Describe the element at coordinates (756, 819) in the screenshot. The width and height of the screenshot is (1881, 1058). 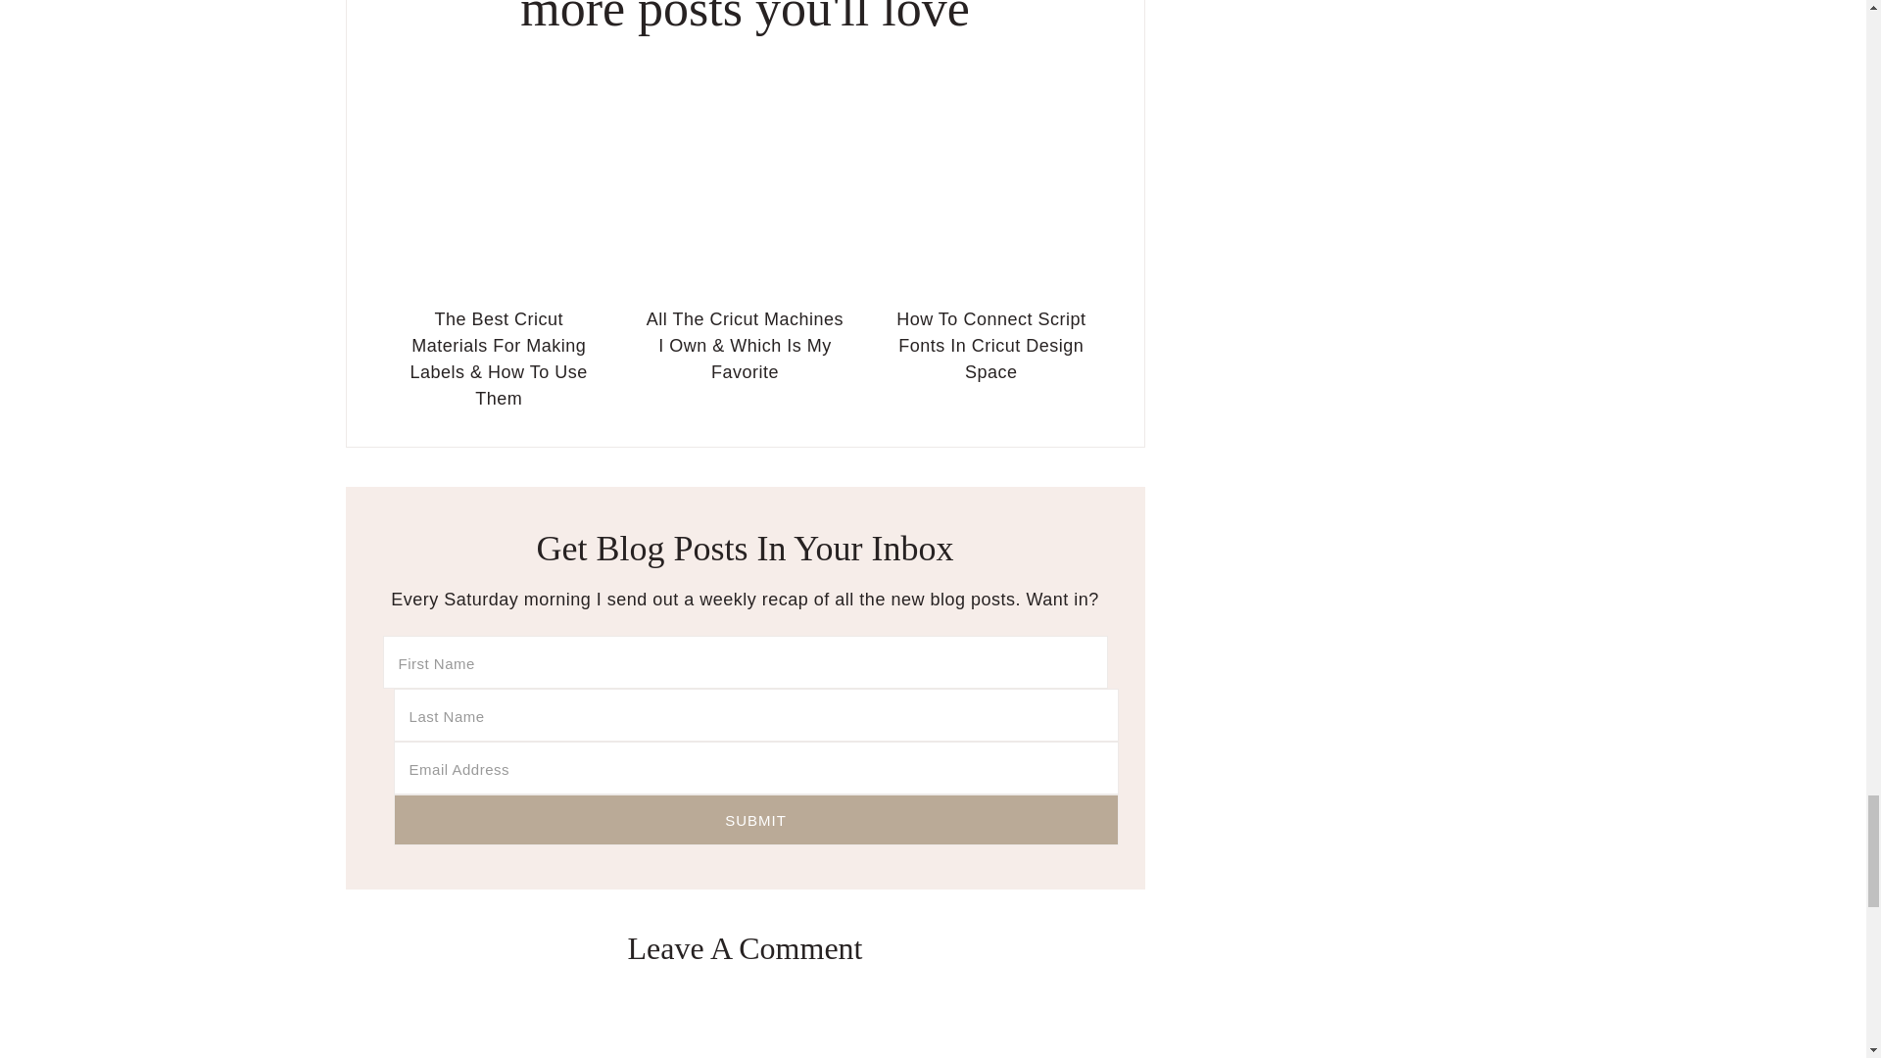
I see `Submit` at that location.